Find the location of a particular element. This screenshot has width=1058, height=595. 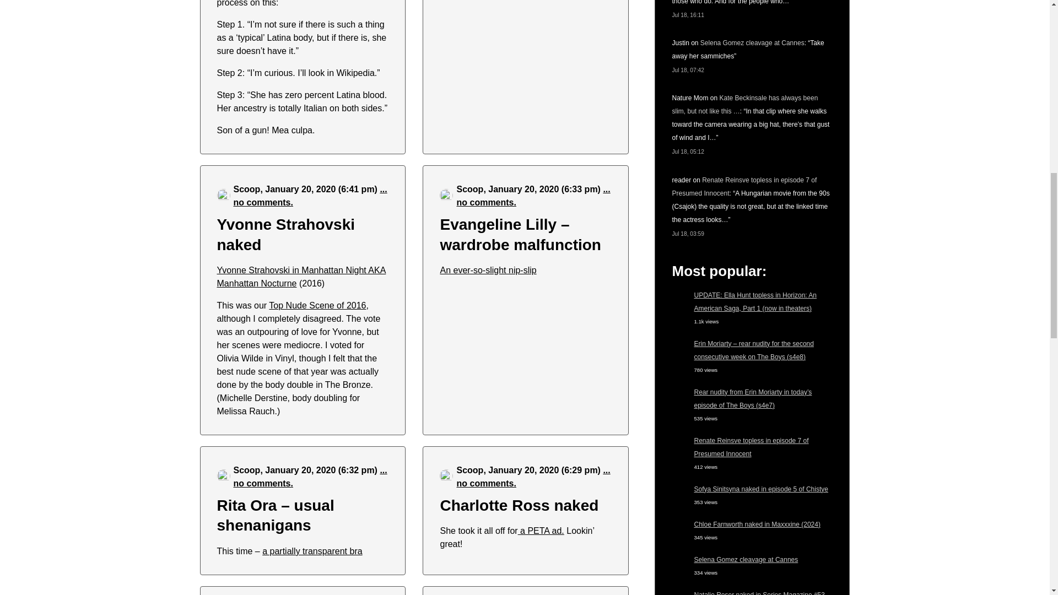

Yvonne Strahovski naked is located at coordinates (286, 235).